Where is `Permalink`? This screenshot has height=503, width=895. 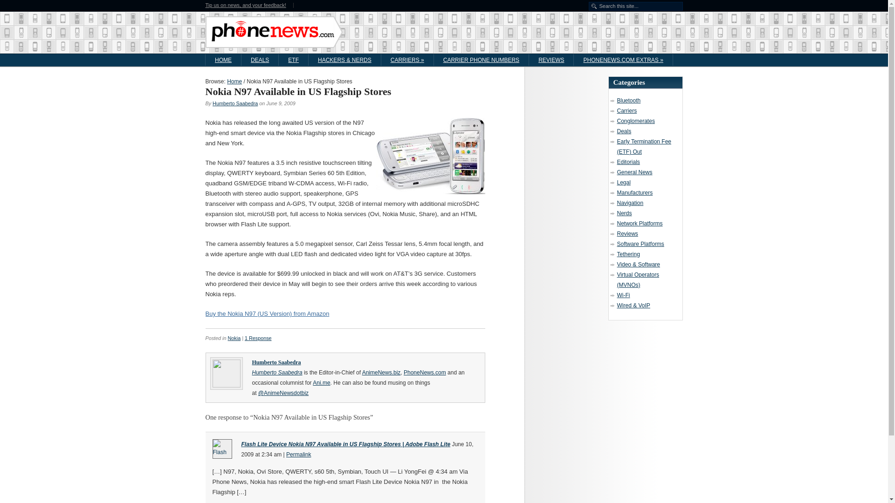 Permalink is located at coordinates (298, 454).